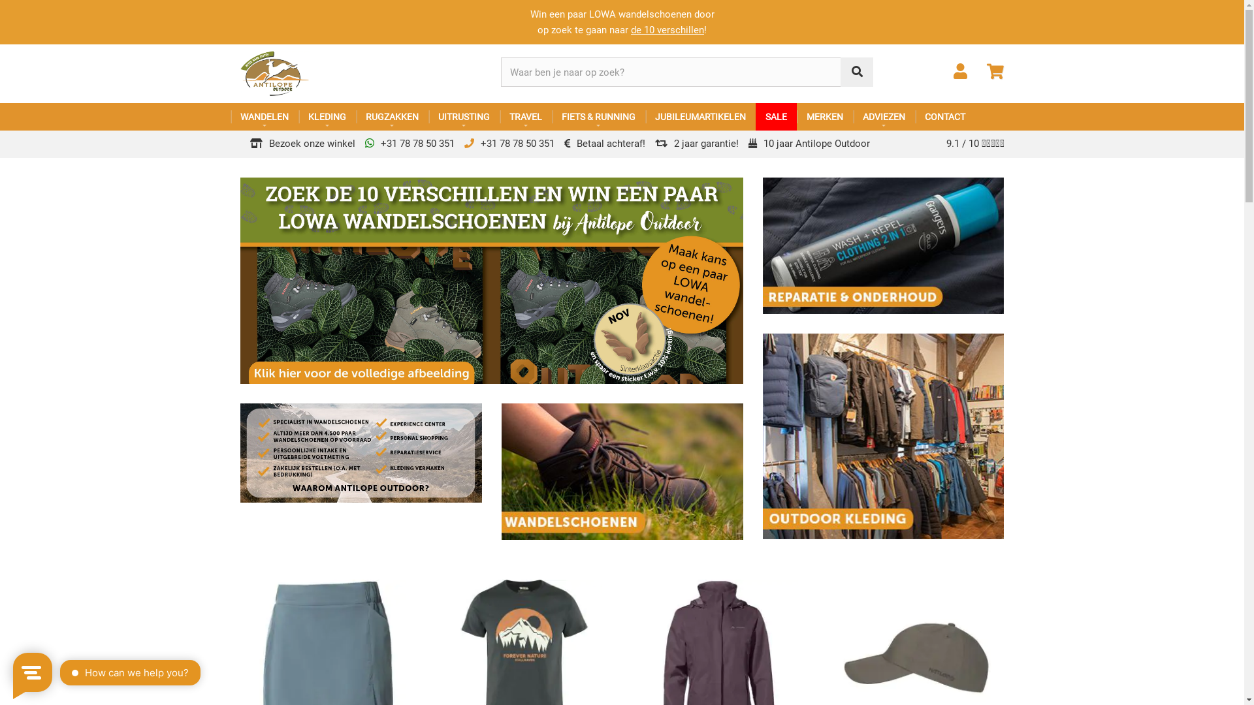 This screenshot has width=1254, height=705. What do you see at coordinates (598, 117) in the screenshot?
I see `FIETS & RUNNING` at bounding box center [598, 117].